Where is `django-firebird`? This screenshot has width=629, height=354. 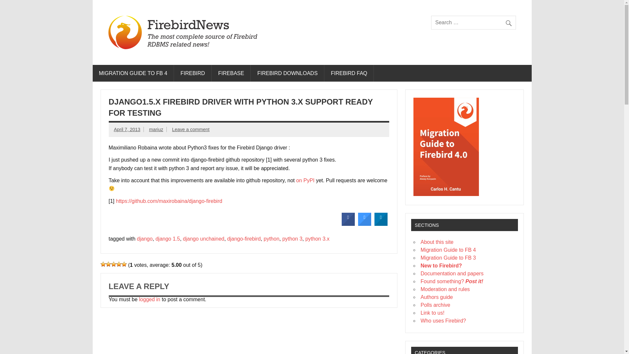
django-firebird is located at coordinates (244, 239).